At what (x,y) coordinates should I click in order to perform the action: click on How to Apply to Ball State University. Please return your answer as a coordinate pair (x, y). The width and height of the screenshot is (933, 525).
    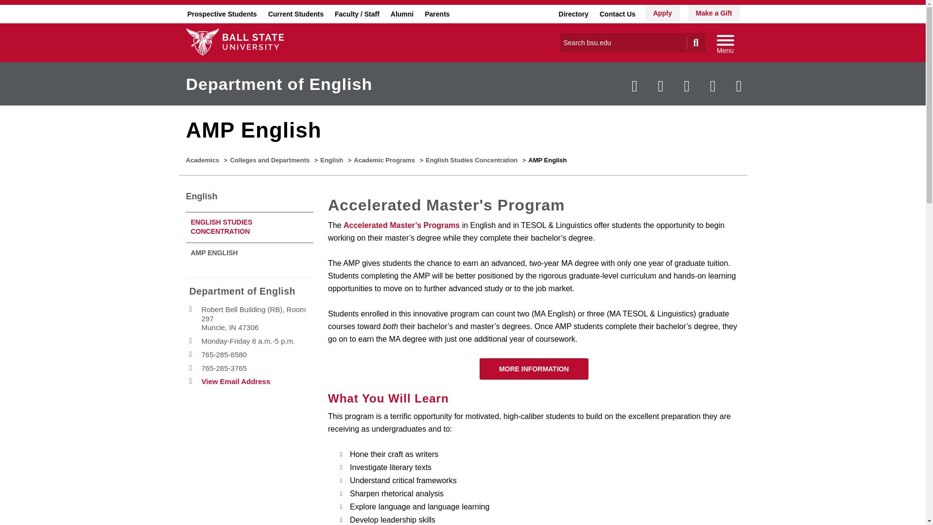
    Looking at the image, I should click on (663, 13).